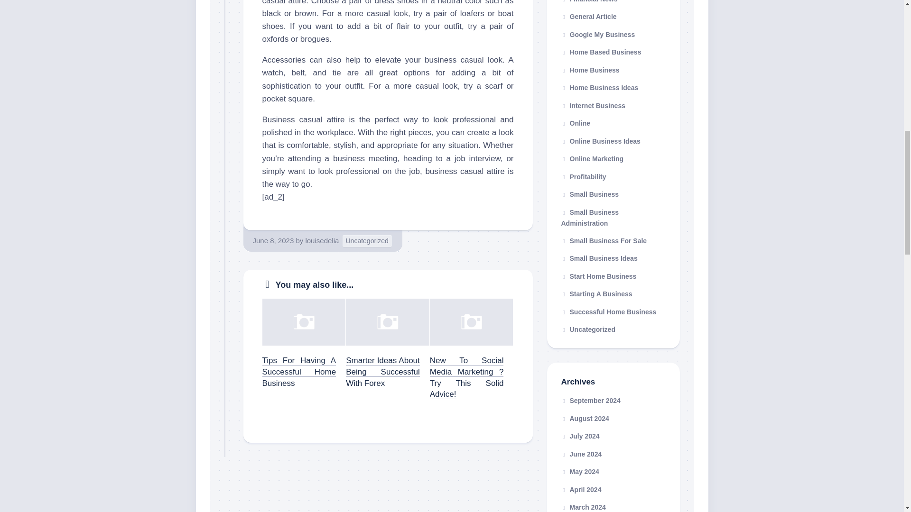  What do you see at coordinates (322, 240) in the screenshot?
I see `Posts by louisedelia` at bounding box center [322, 240].